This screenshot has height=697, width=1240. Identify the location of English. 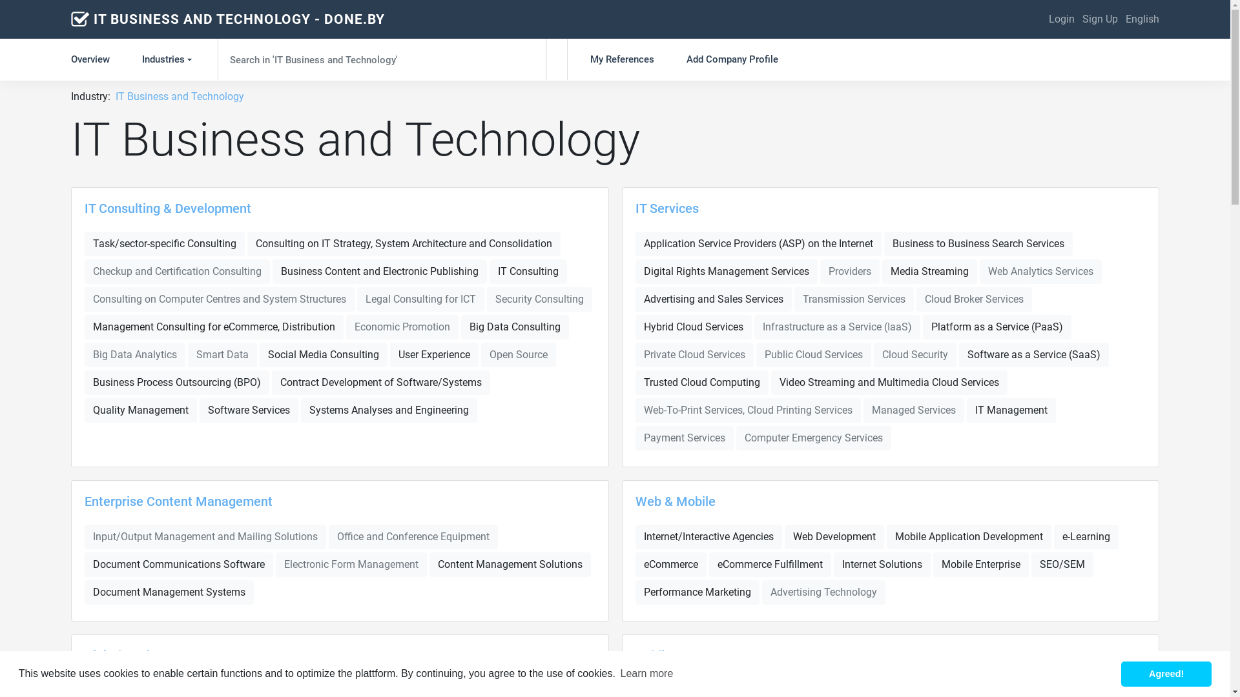
(1142, 19).